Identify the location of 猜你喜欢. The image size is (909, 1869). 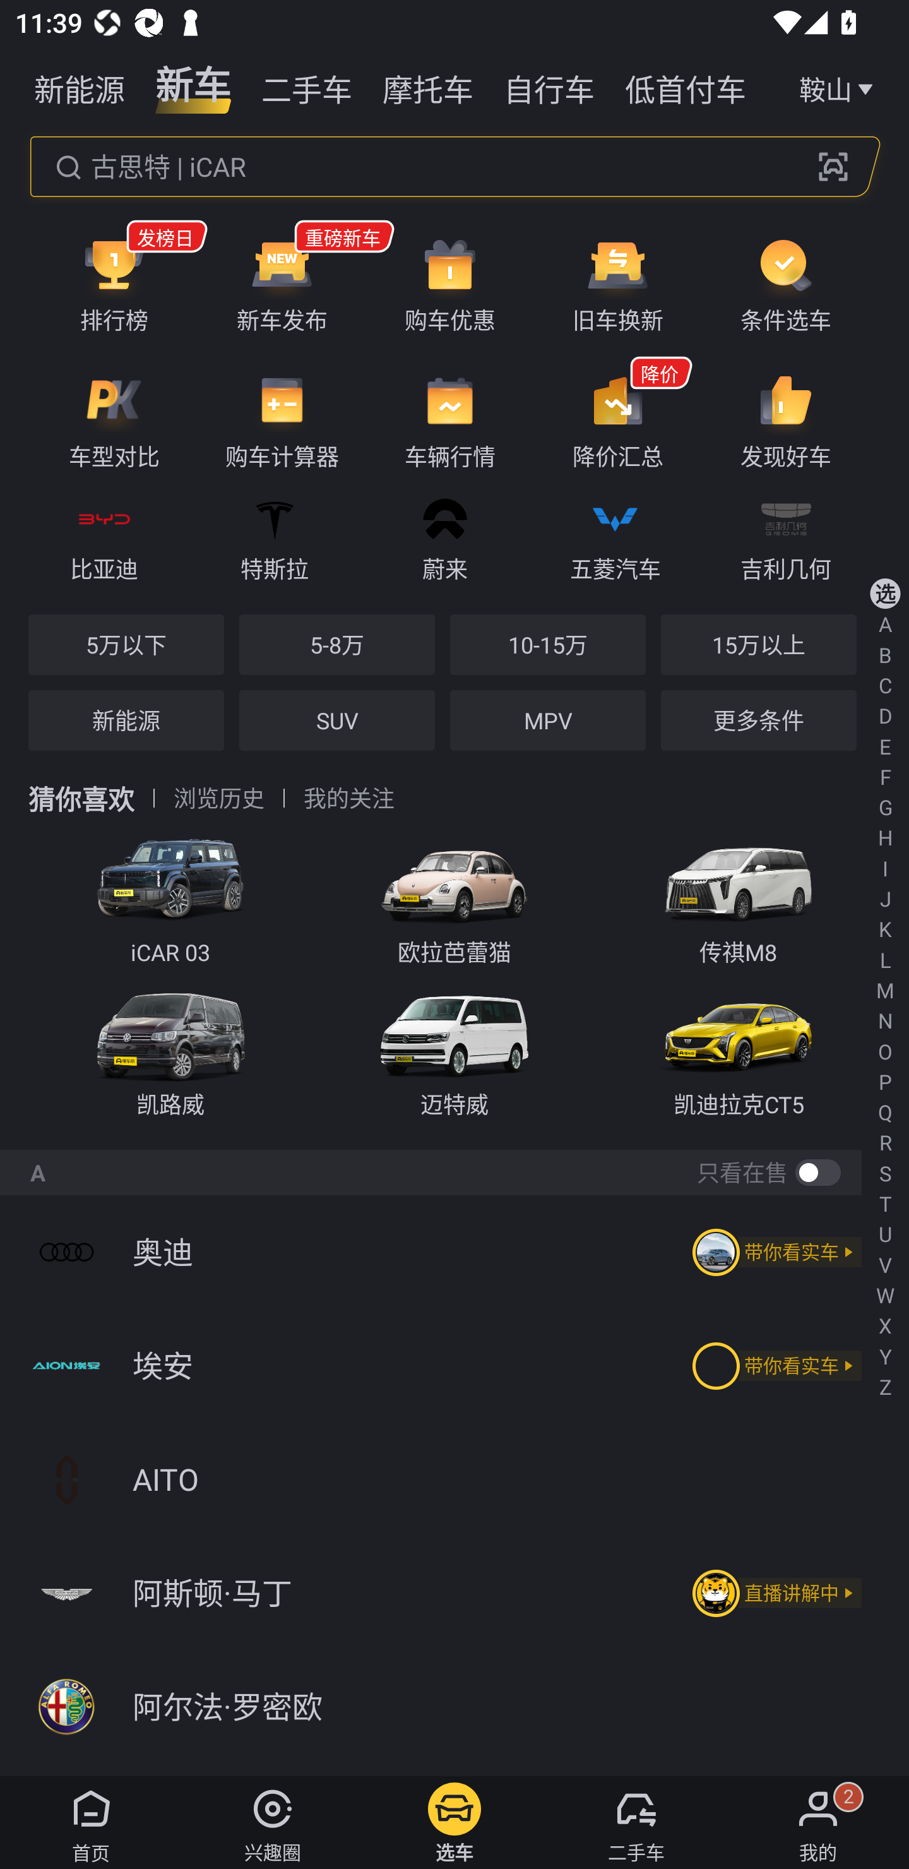
(81, 798).